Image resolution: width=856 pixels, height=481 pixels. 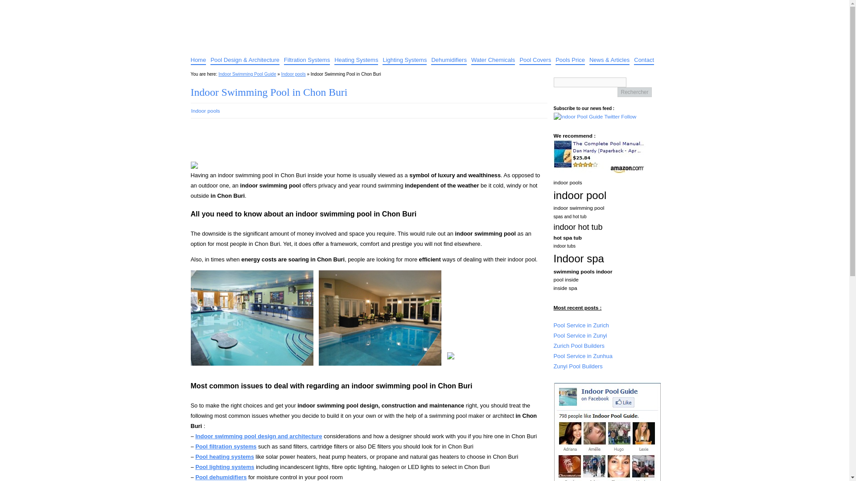 I want to click on Rechercher, so click(x=634, y=92).